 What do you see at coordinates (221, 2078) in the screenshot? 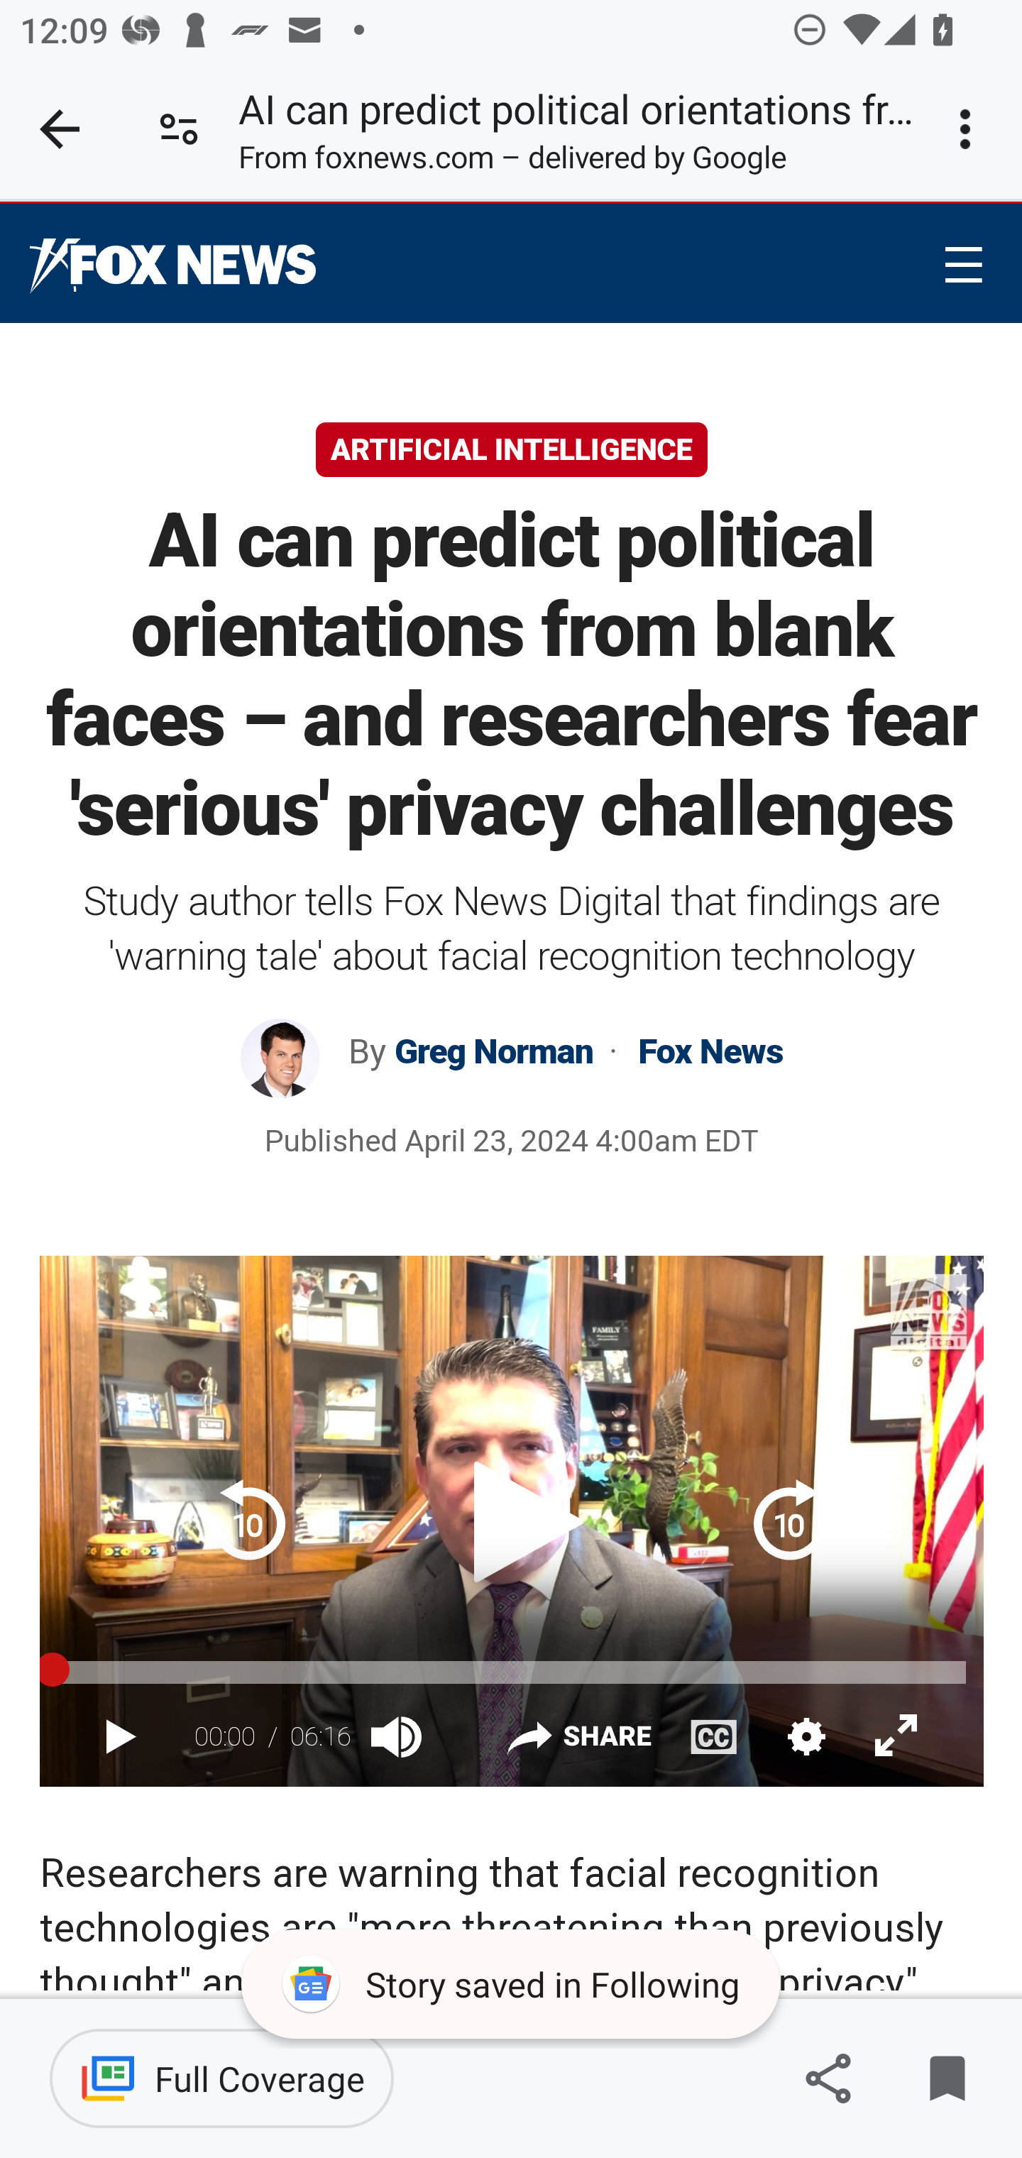
I see `Full Coverage` at bounding box center [221, 2078].